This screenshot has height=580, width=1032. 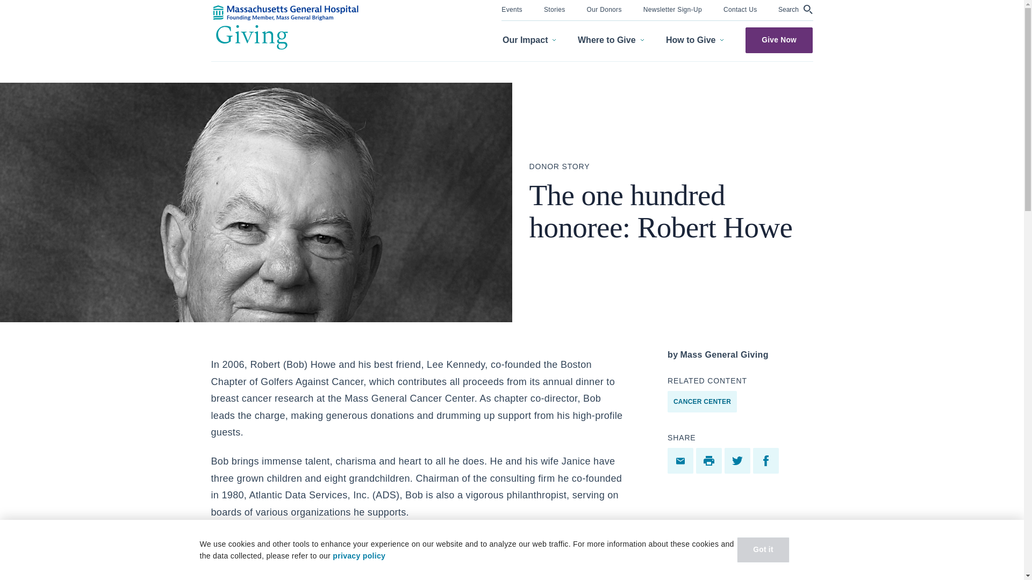 I want to click on Our Impact, so click(x=529, y=40).